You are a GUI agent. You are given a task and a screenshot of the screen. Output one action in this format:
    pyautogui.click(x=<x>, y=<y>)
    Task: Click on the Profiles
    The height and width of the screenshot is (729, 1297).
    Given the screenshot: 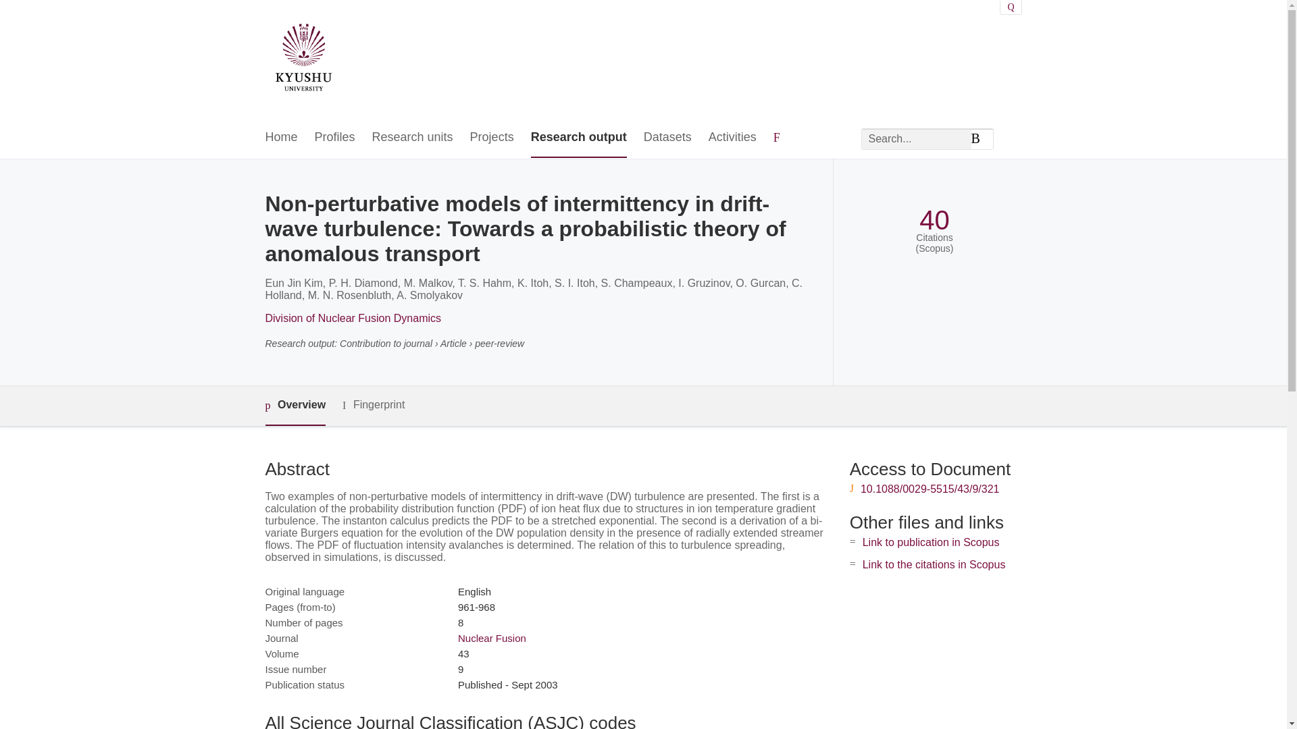 What is the action you would take?
    pyautogui.click(x=335, y=138)
    